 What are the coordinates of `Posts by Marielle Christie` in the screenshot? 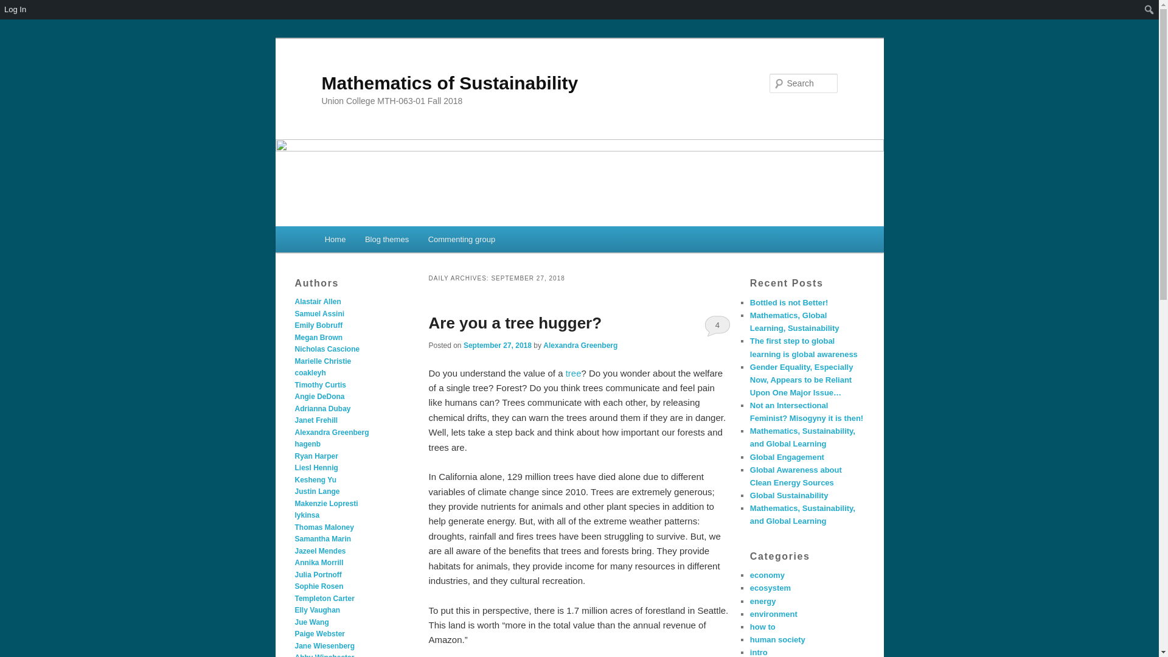 It's located at (322, 361).